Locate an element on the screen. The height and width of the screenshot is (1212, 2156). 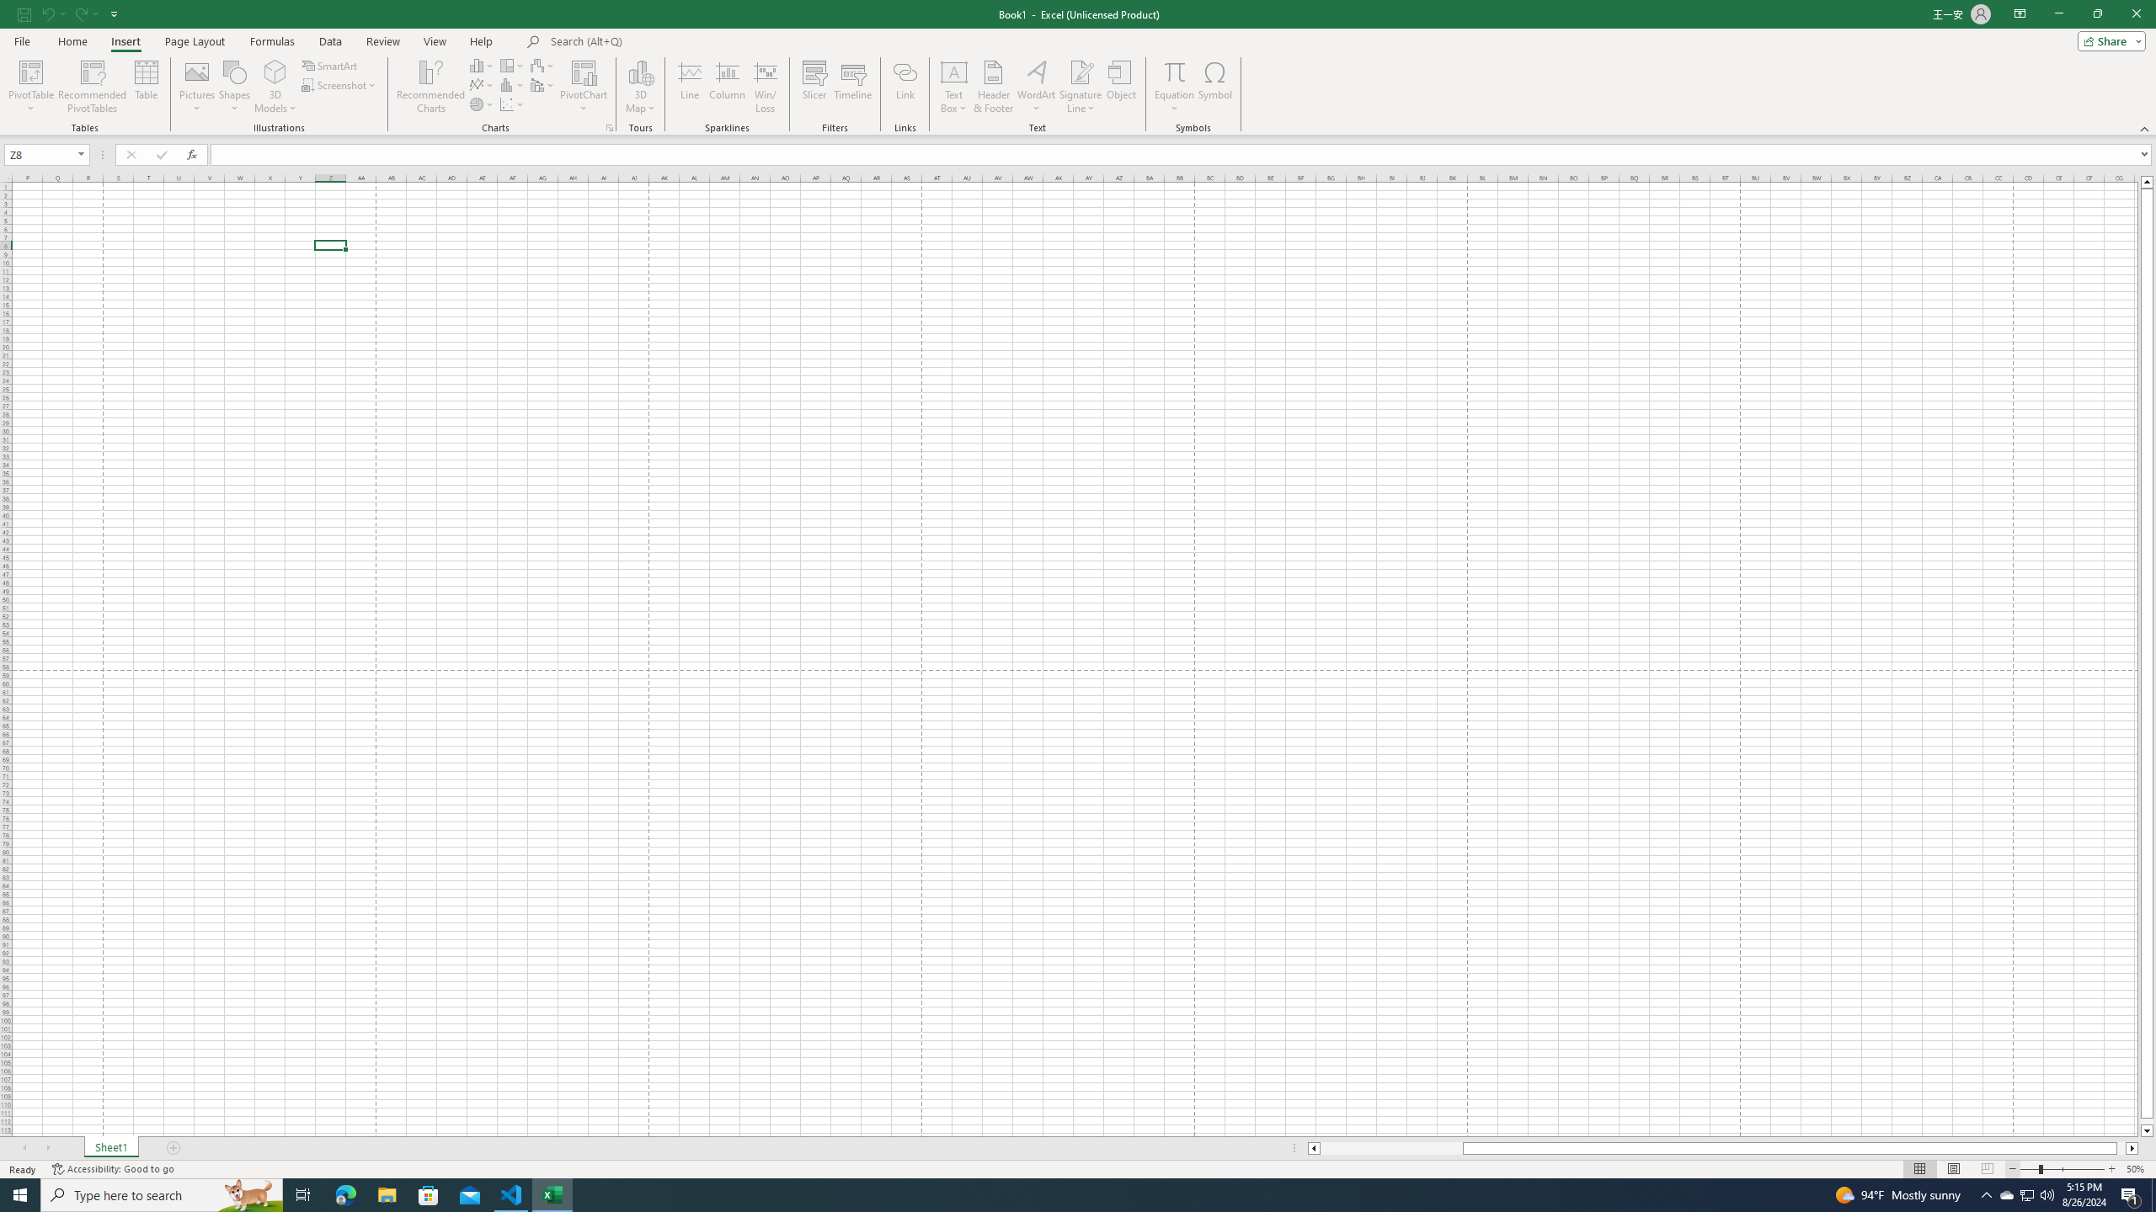
Recommended Charts is located at coordinates (610, 128).